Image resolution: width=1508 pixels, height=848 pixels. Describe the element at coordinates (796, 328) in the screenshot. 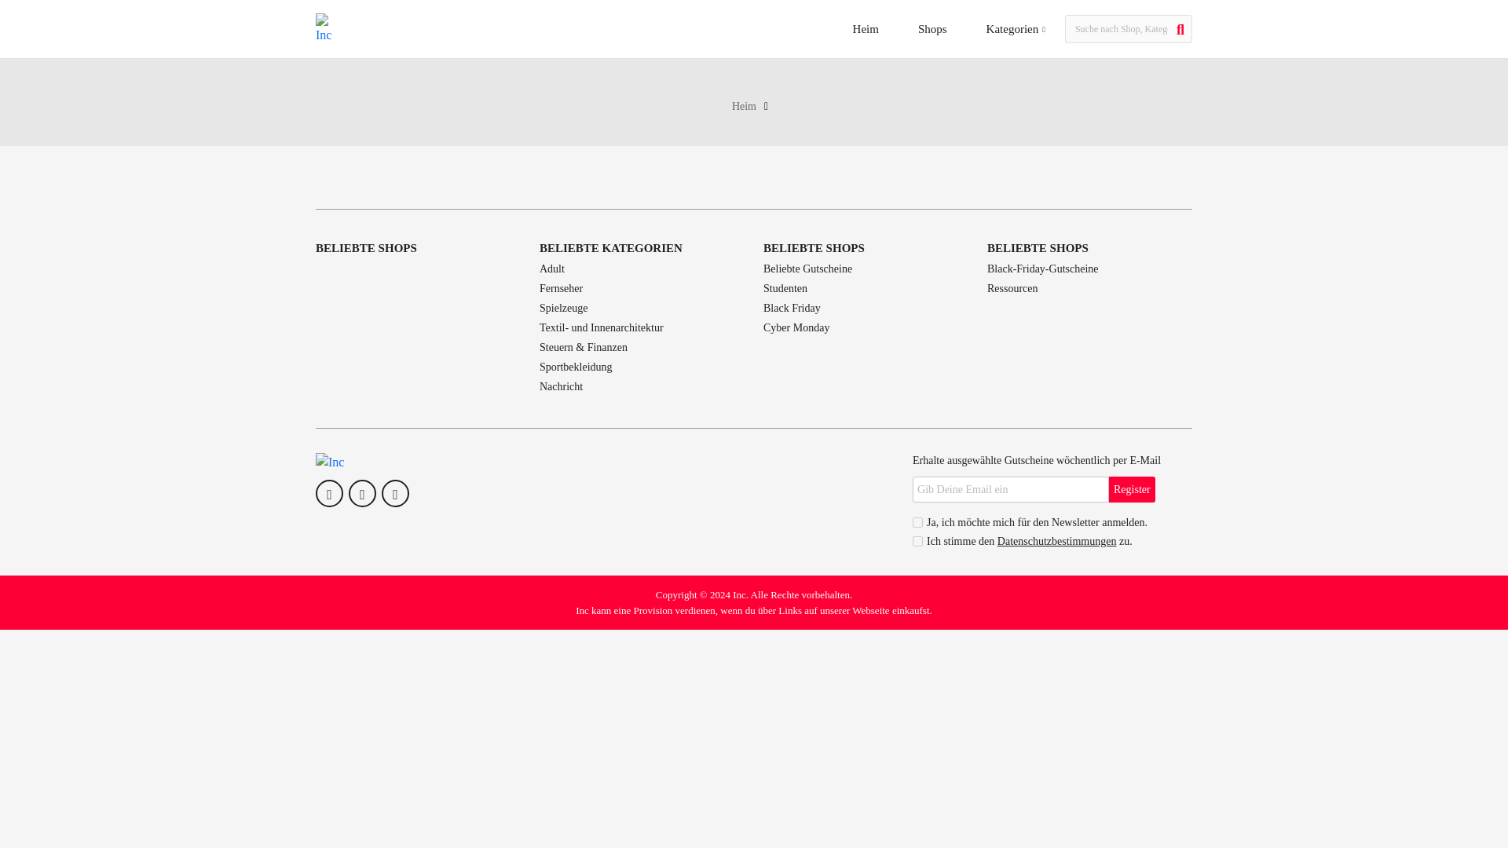

I see `Cyber Monday` at that location.